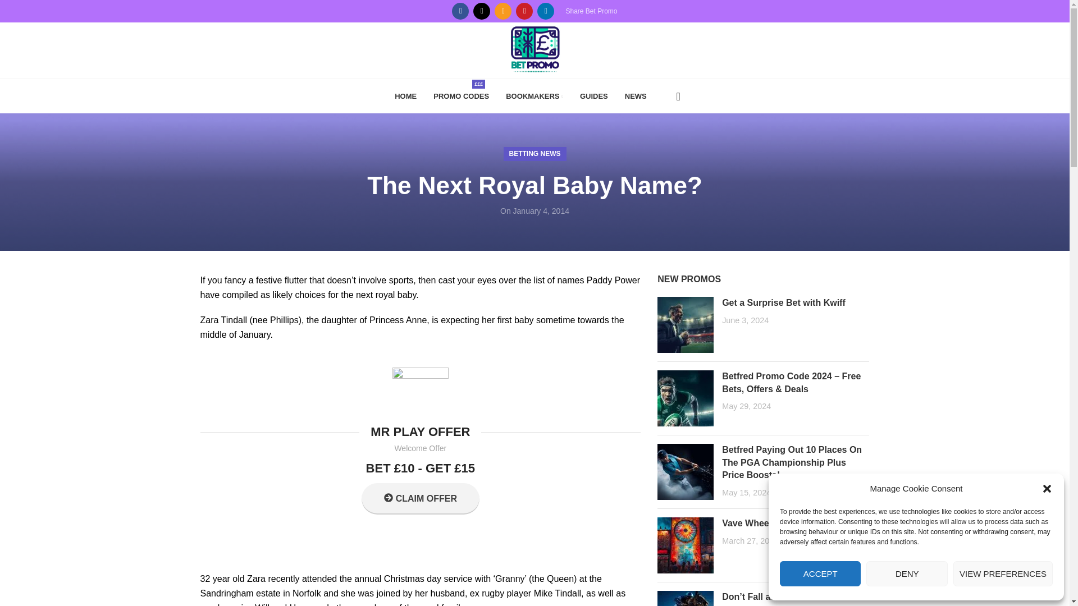 The height and width of the screenshot is (606, 1078). Describe the element at coordinates (535, 154) in the screenshot. I see `BETTING NEWS` at that location.